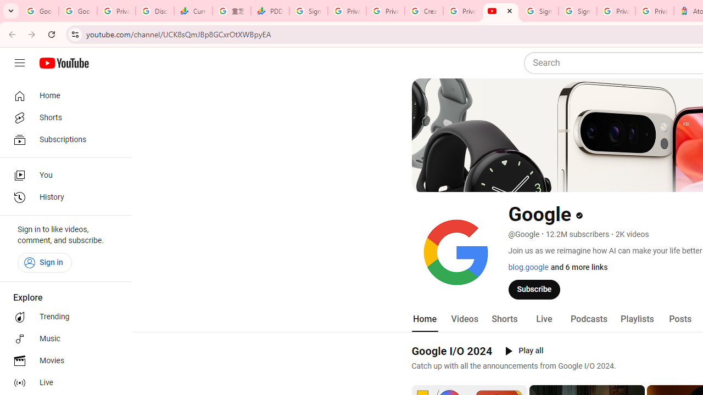  I want to click on PDD Holdings Inc - ADR (PDD) Price & News - Google Finance, so click(270, 11).